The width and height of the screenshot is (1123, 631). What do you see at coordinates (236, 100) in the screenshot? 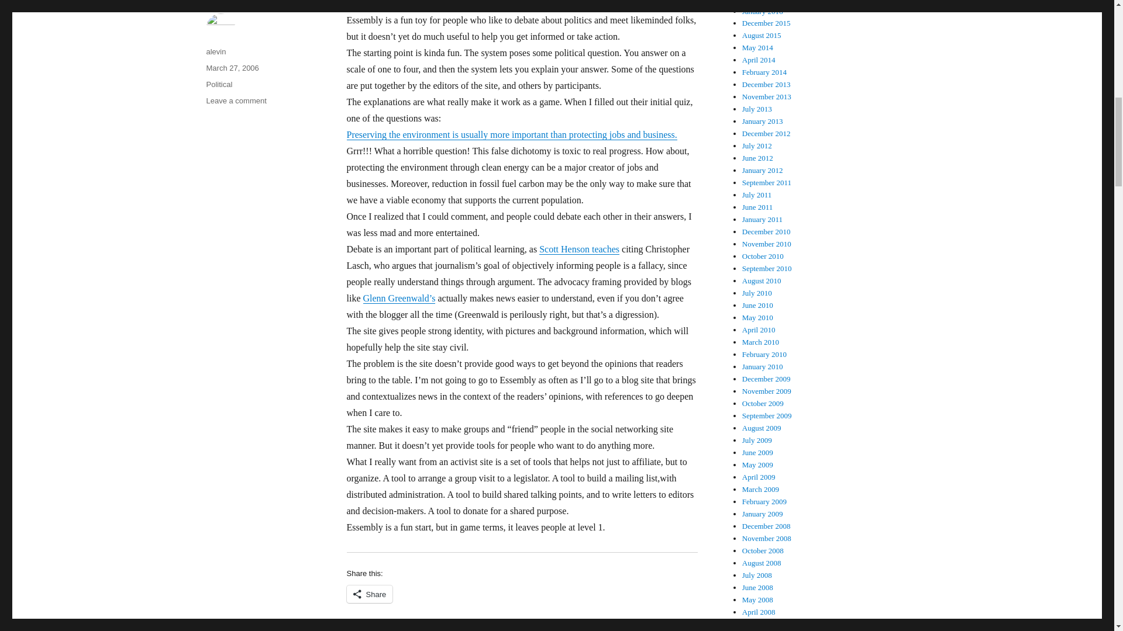
I see `Political` at bounding box center [236, 100].